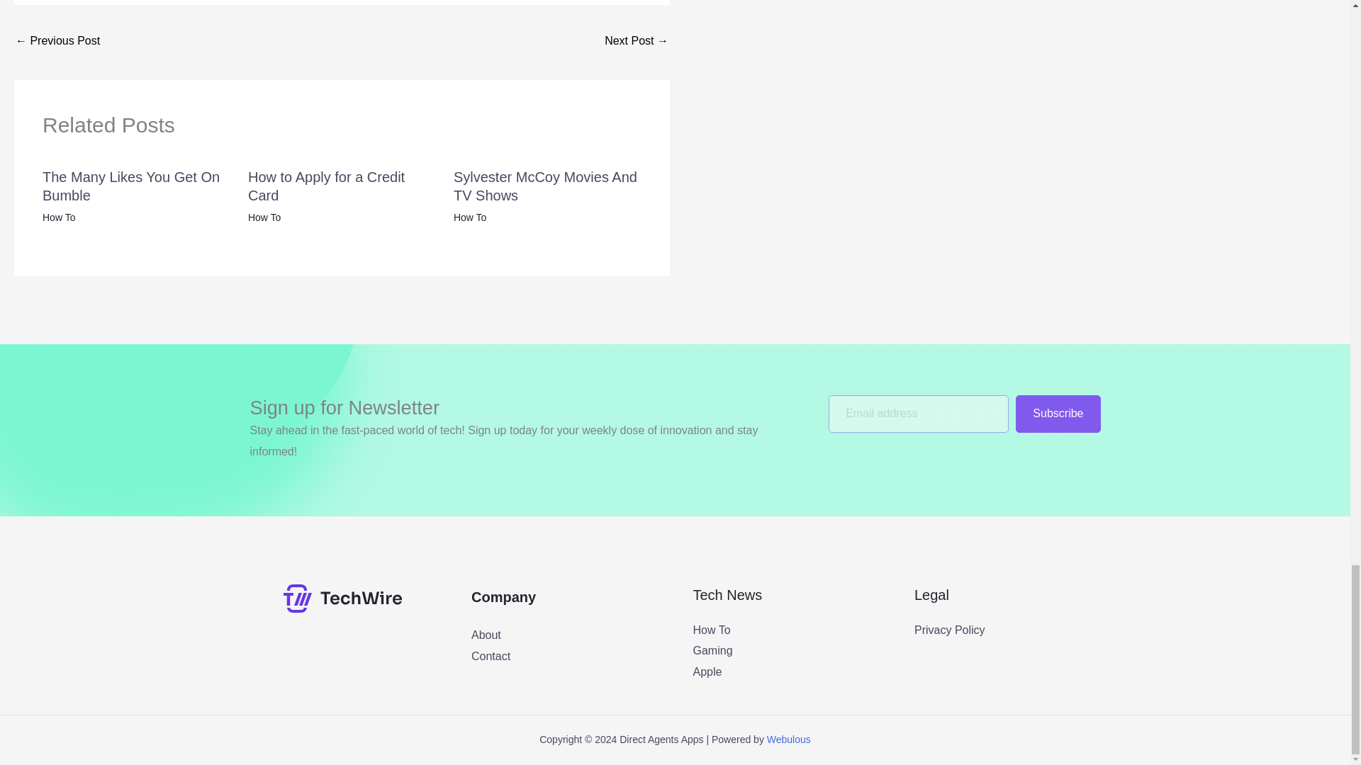 This screenshot has width=1361, height=765. What do you see at coordinates (486, 635) in the screenshot?
I see `About` at bounding box center [486, 635].